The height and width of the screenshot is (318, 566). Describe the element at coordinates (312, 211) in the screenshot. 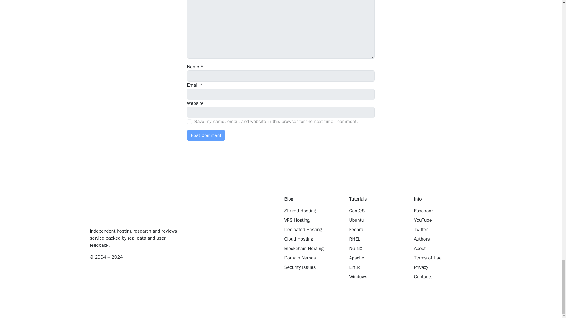

I see `Shared Hosting` at that location.